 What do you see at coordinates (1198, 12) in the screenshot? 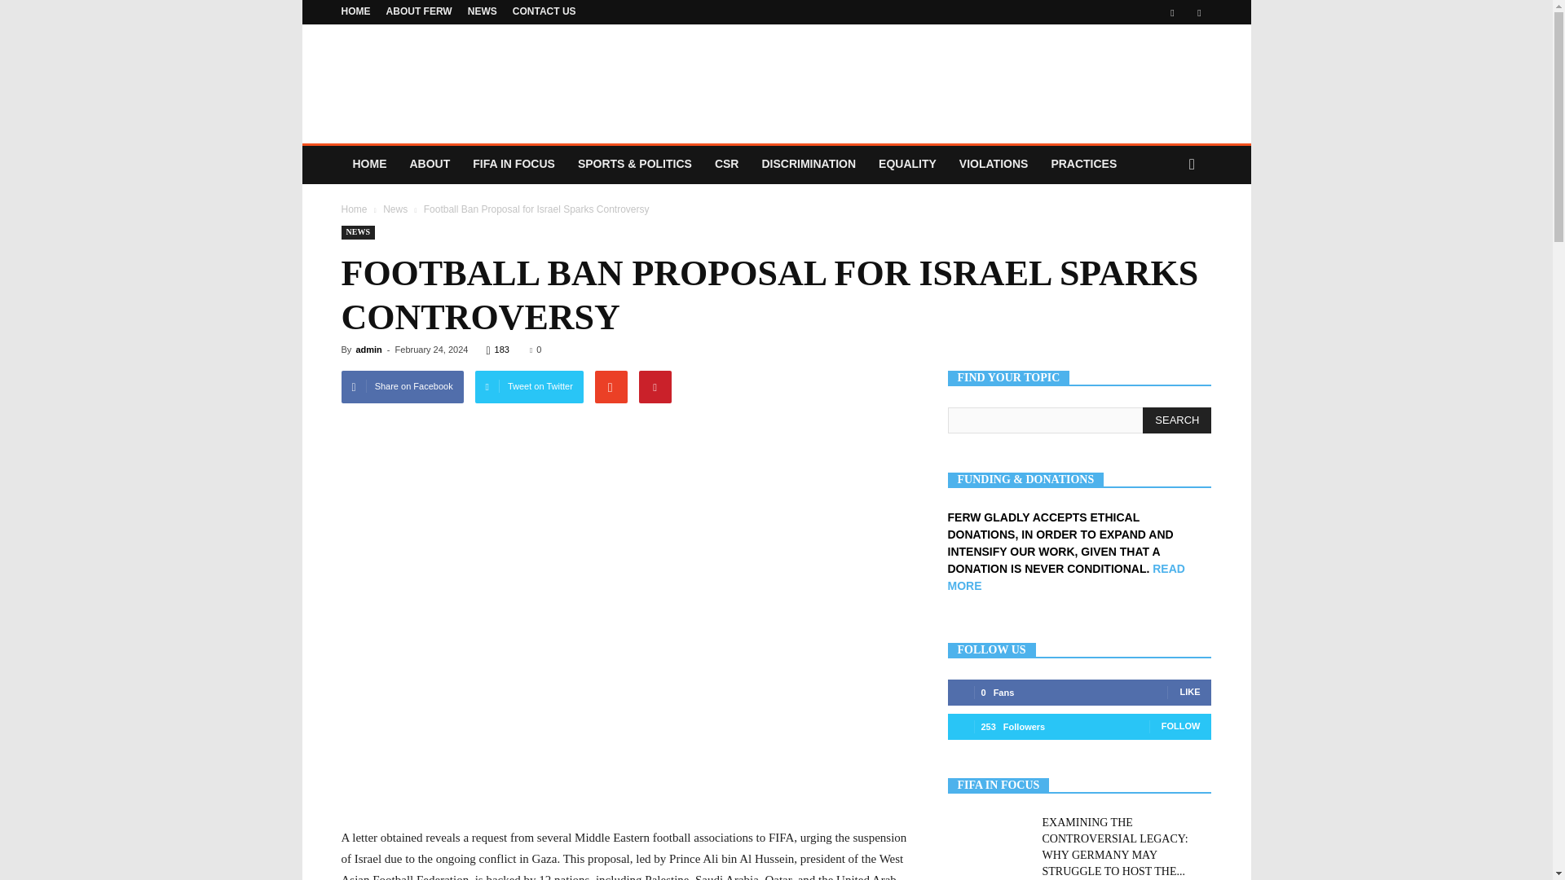
I see `Twitter` at bounding box center [1198, 12].